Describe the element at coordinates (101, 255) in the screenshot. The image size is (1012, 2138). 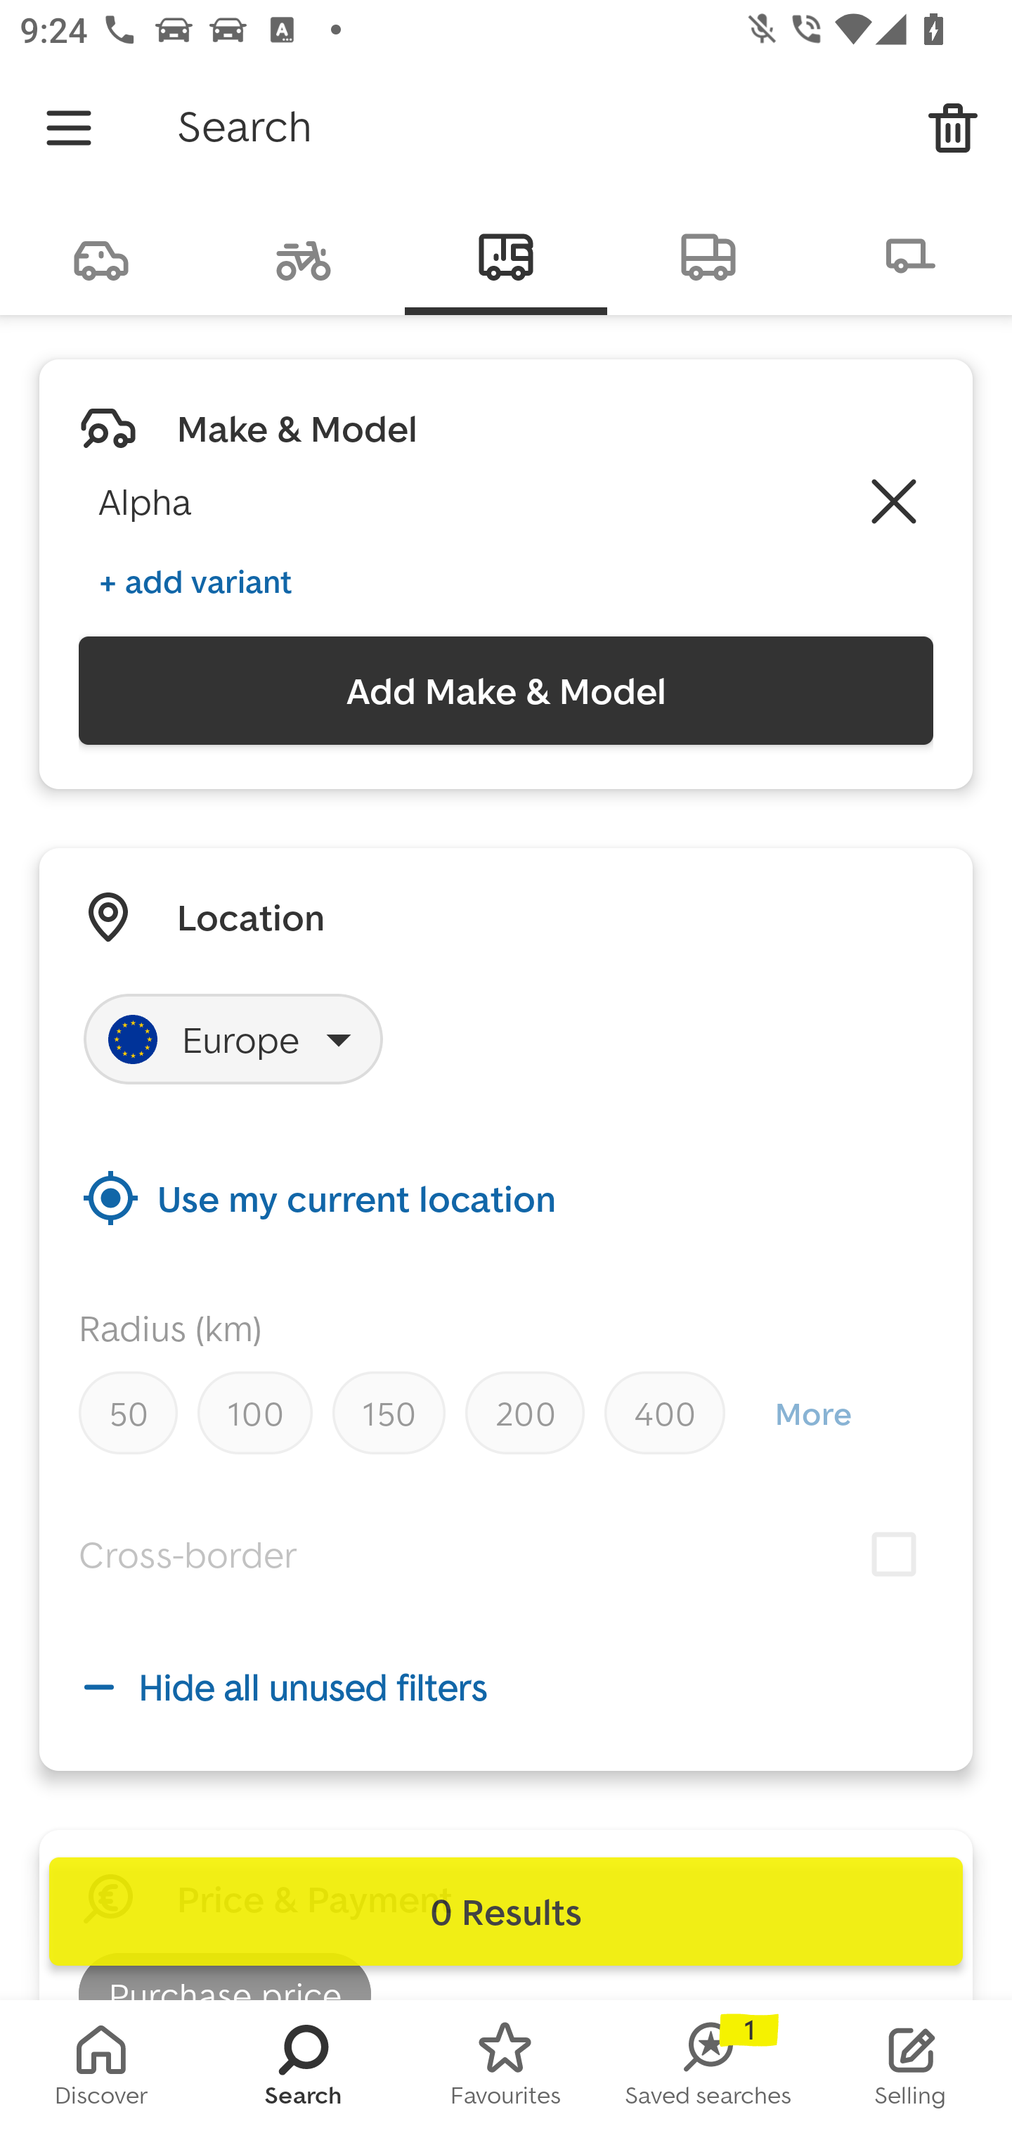
I see `CAR_SEARCH` at that location.